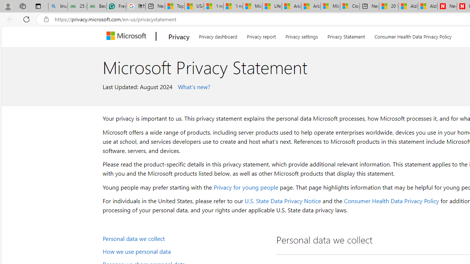 This screenshot has height=264, width=470. I want to click on 25 Basic Linux Commands For Beginners - GeeksforGeeks, so click(77, 7).